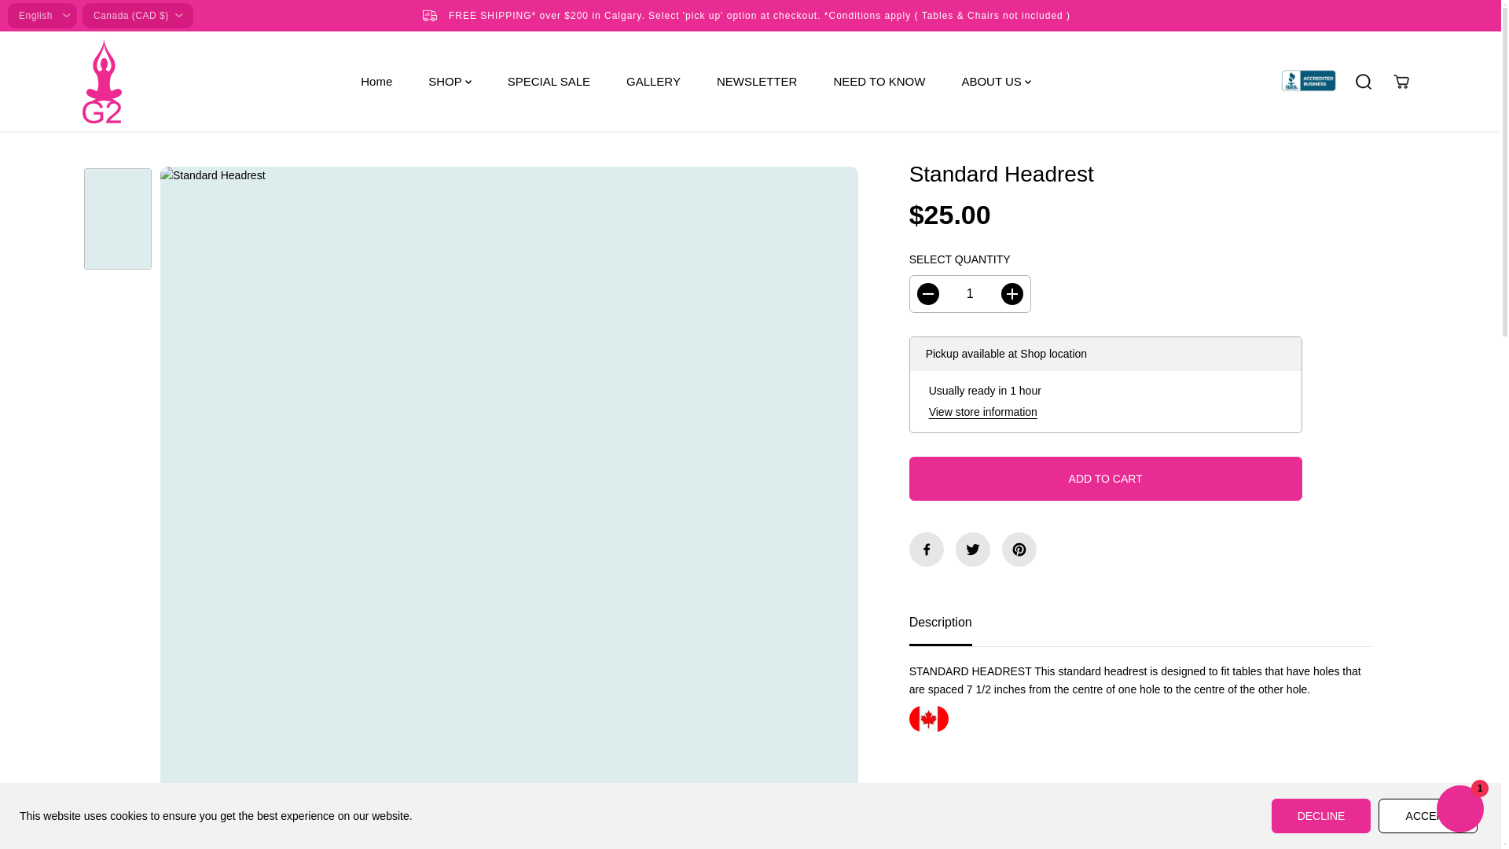 The image size is (1509, 849). What do you see at coordinates (1401, 82) in the screenshot?
I see `Cart` at bounding box center [1401, 82].